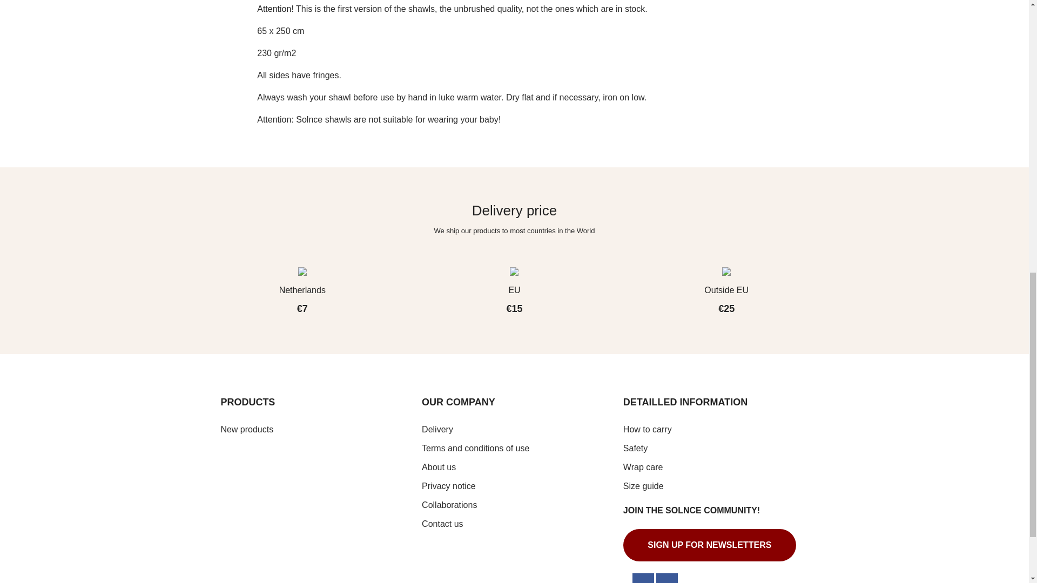  I want to click on Learn more about us, so click(439, 467).